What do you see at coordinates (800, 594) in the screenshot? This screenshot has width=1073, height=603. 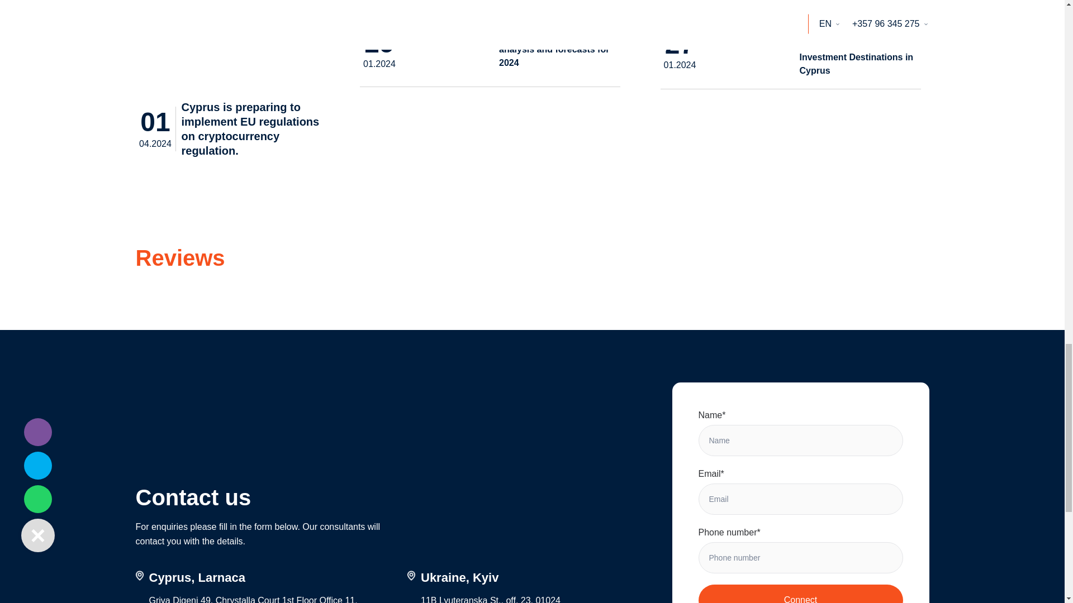 I see `Connect` at bounding box center [800, 594].